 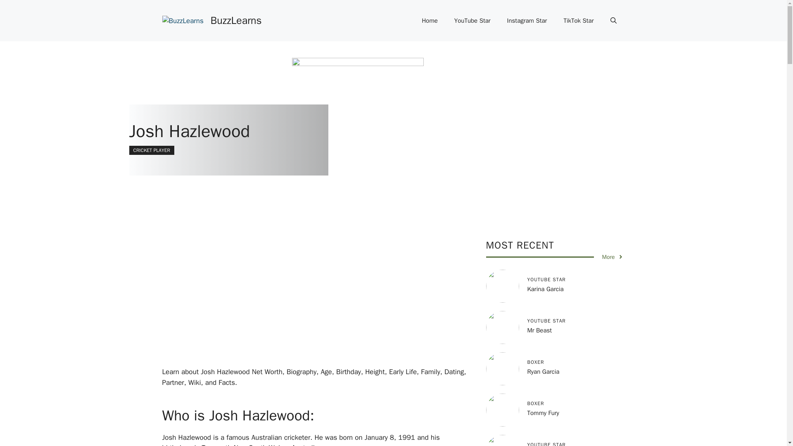 What do you see at coordinates (151, 150) in the screenshot?
I see `CRICKET PLAYER` at bounding box center [151, 150].